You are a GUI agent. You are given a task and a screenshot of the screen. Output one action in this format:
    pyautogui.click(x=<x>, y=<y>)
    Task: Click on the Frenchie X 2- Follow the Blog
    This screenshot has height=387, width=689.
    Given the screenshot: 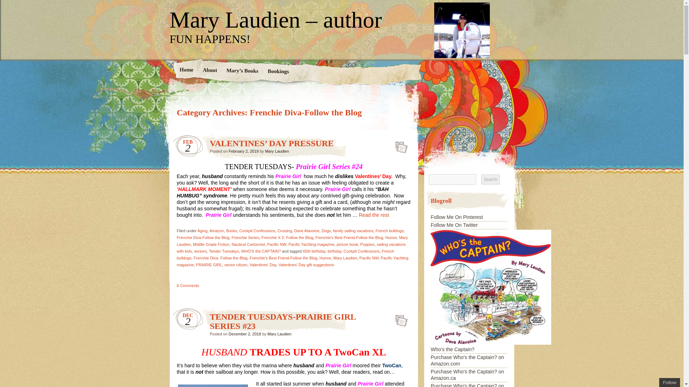 What is the action you would take?
    pyautogui.click(x=287, y=237)
    